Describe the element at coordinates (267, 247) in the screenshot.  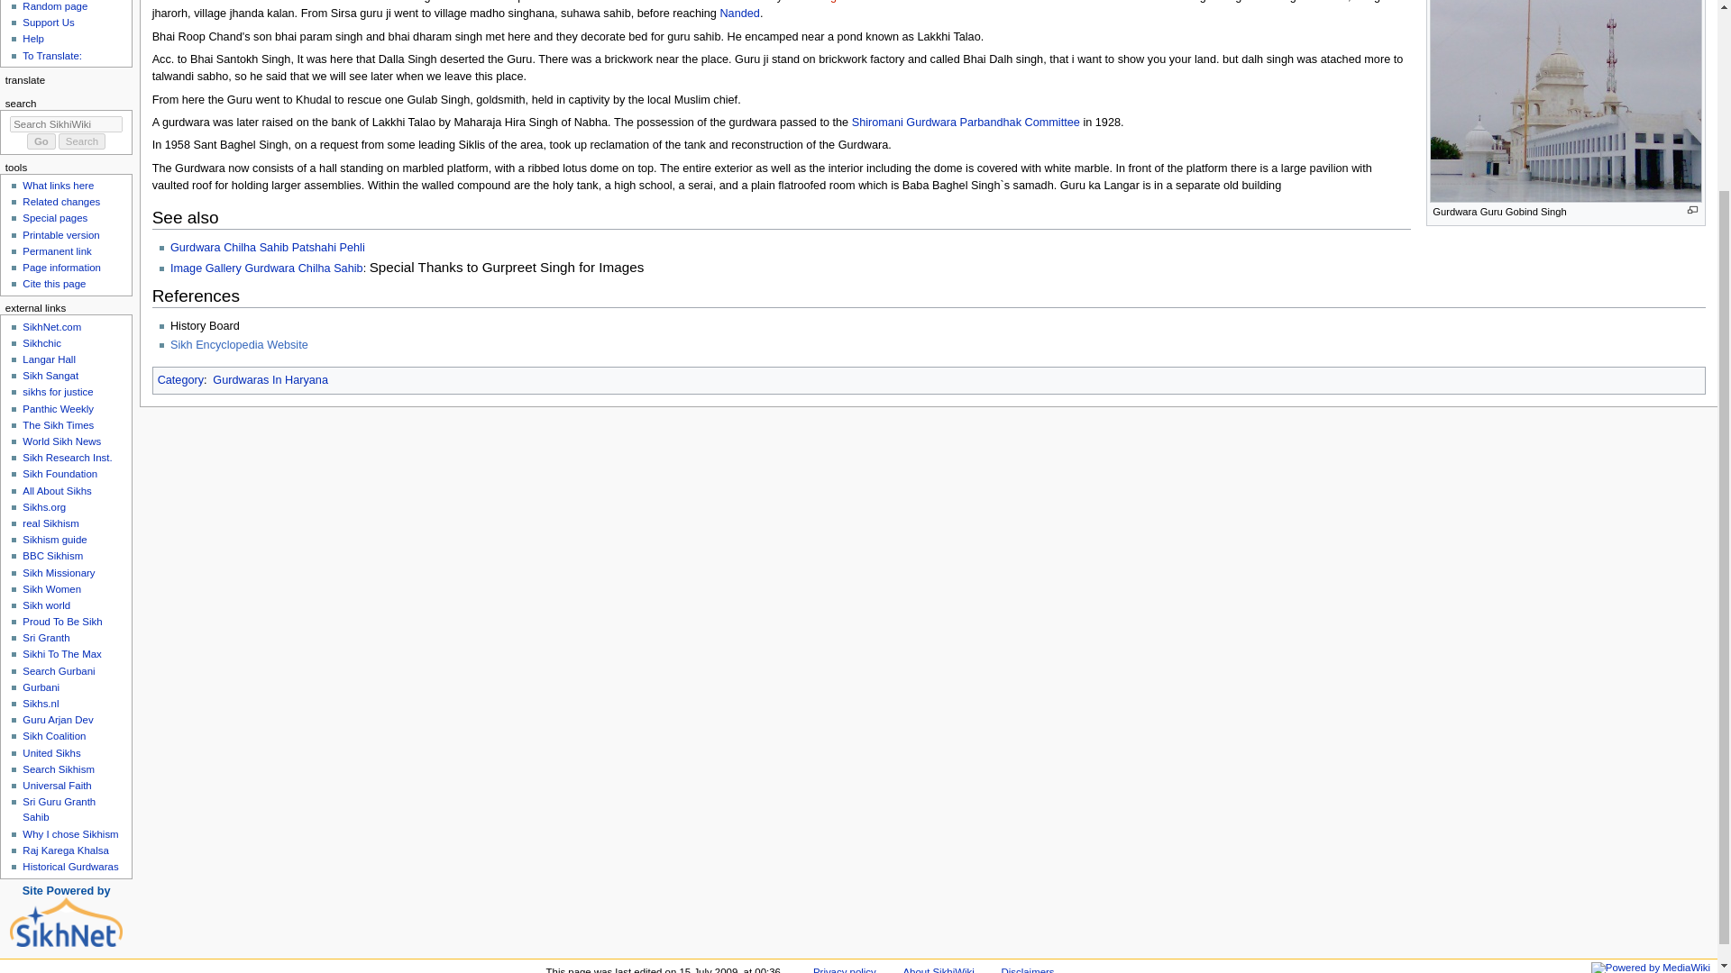
I see `Gurdwara Chilha Sahib Patshahi Pehli` at that location.